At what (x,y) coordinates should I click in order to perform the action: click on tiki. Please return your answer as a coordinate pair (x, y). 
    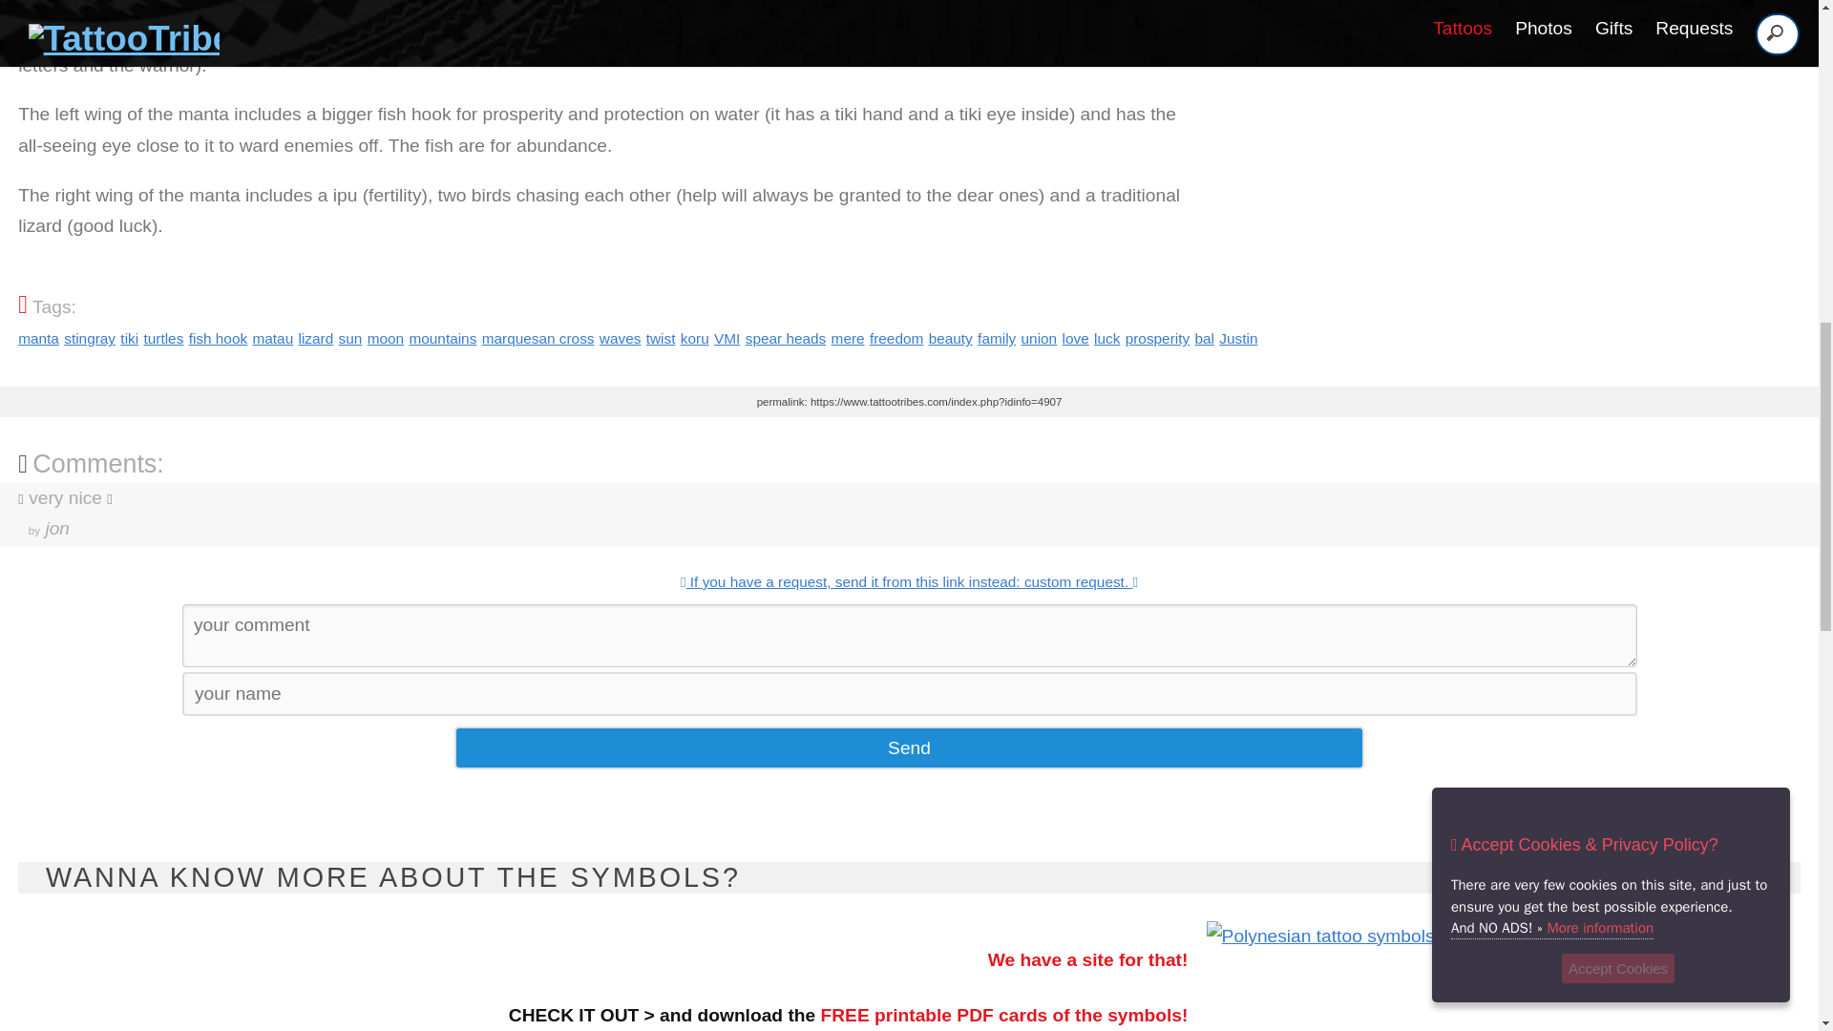
    Looking at the image, I should click on (130, 338).